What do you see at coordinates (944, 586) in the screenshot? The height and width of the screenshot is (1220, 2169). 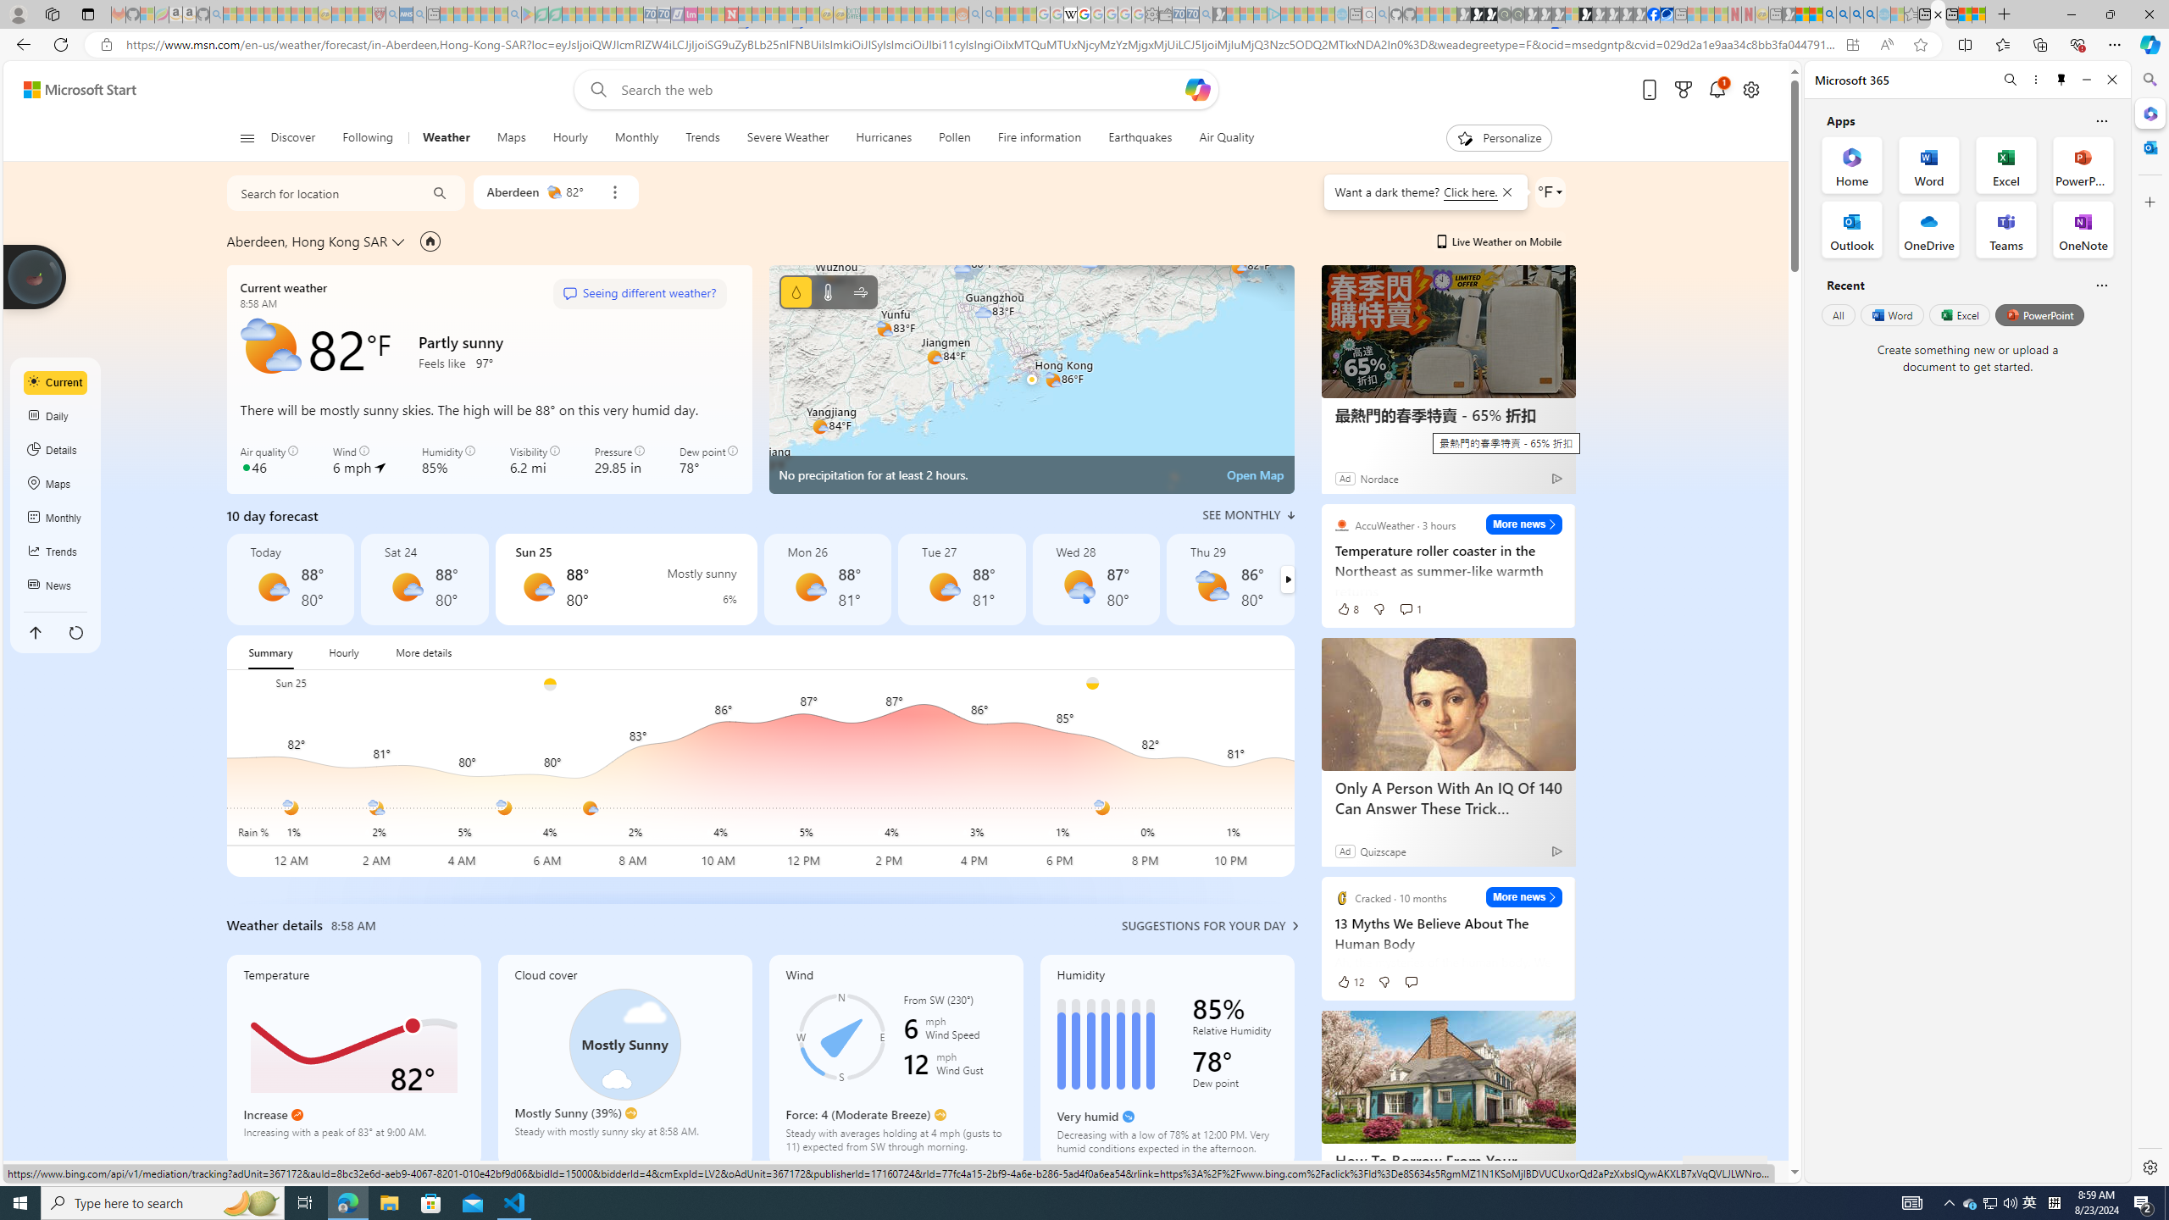 I see `Mostly sunny` at bounding box center [944, 586].